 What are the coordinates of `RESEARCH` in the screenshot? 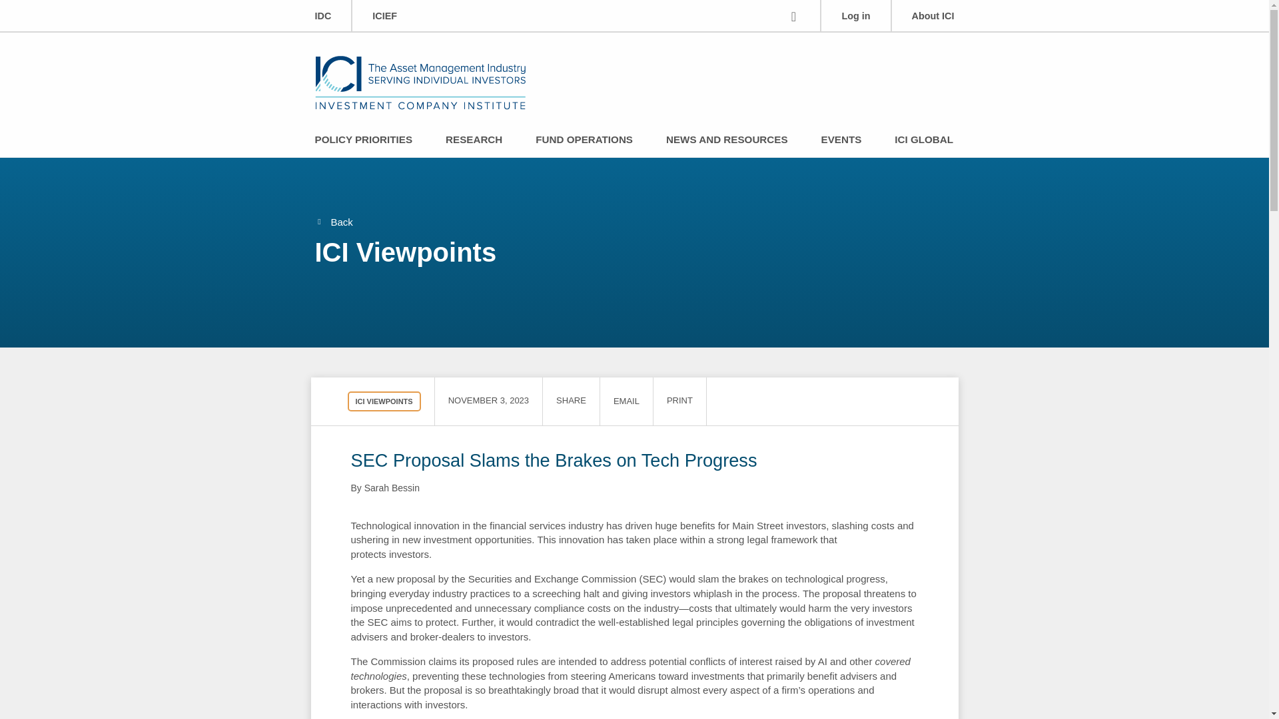 It's located at (474, 140).